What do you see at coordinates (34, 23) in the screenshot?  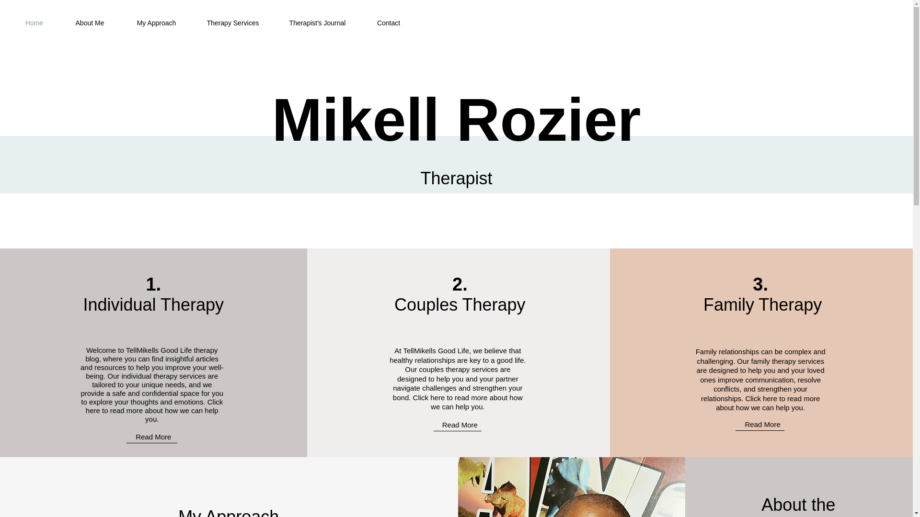 I see `Home` at bounding box center [34, 23].